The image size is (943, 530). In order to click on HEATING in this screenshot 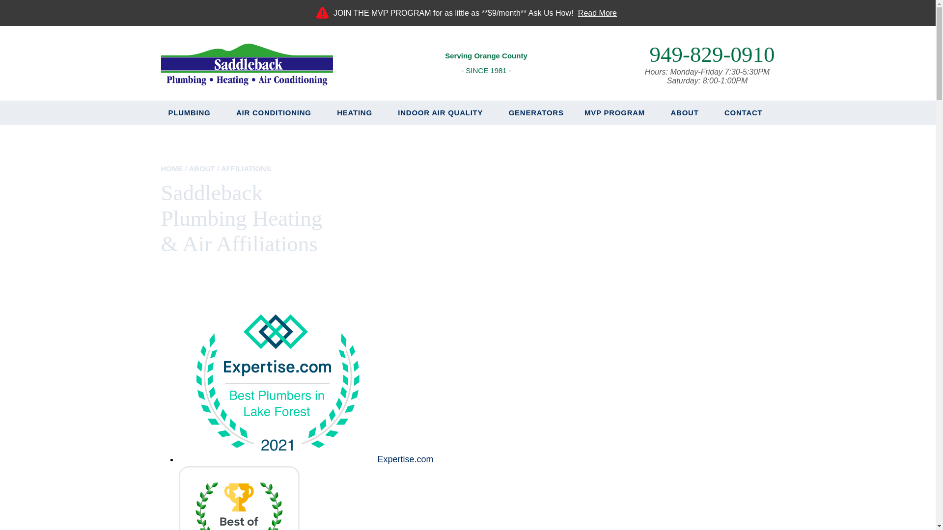, I will do `click(357, 113)`.